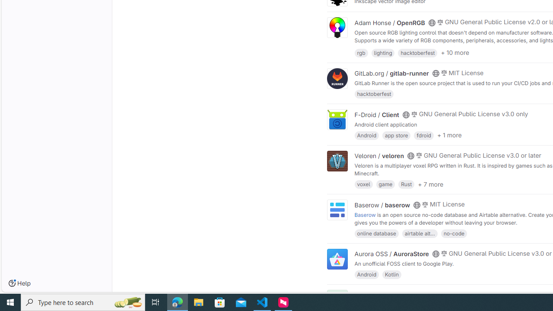 The image size is (553, 311). I want to click on https://openrgb.org, so click(428, 48).